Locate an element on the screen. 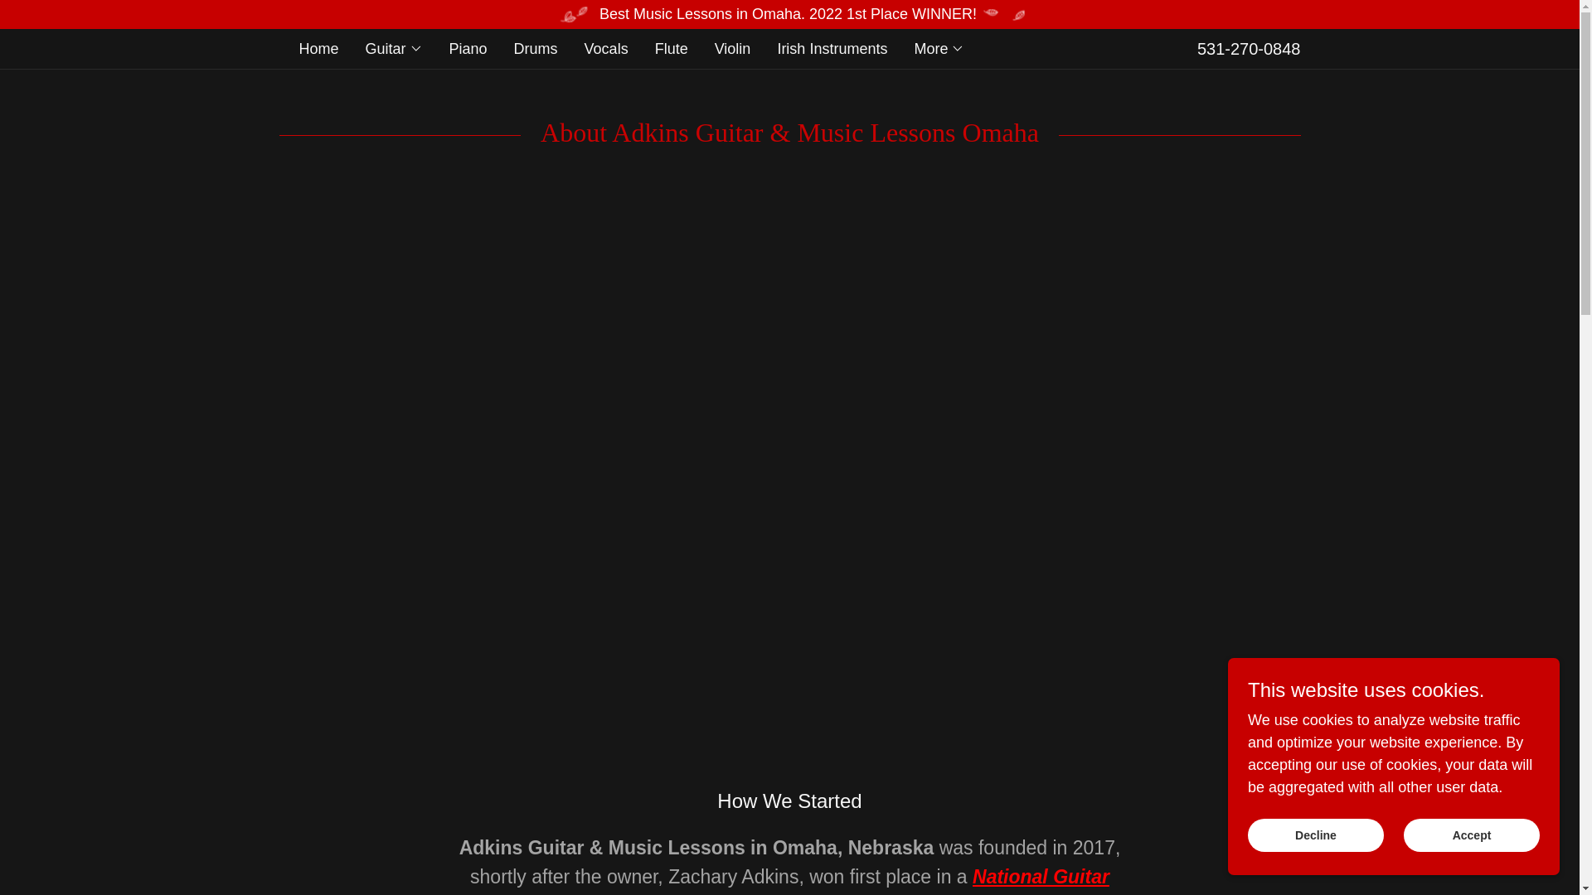 The width and height of the screenshot is (1592, 895). Piano is located at coordinates (468, 48).